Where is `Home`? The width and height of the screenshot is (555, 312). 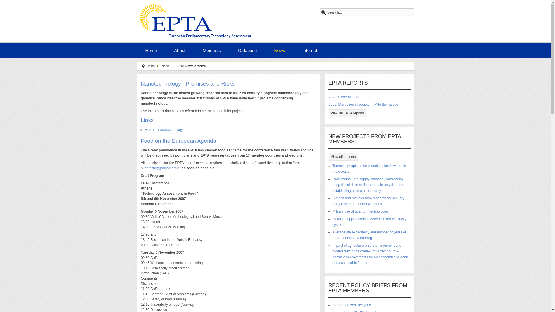 Home is located at coordinates (151, 50).